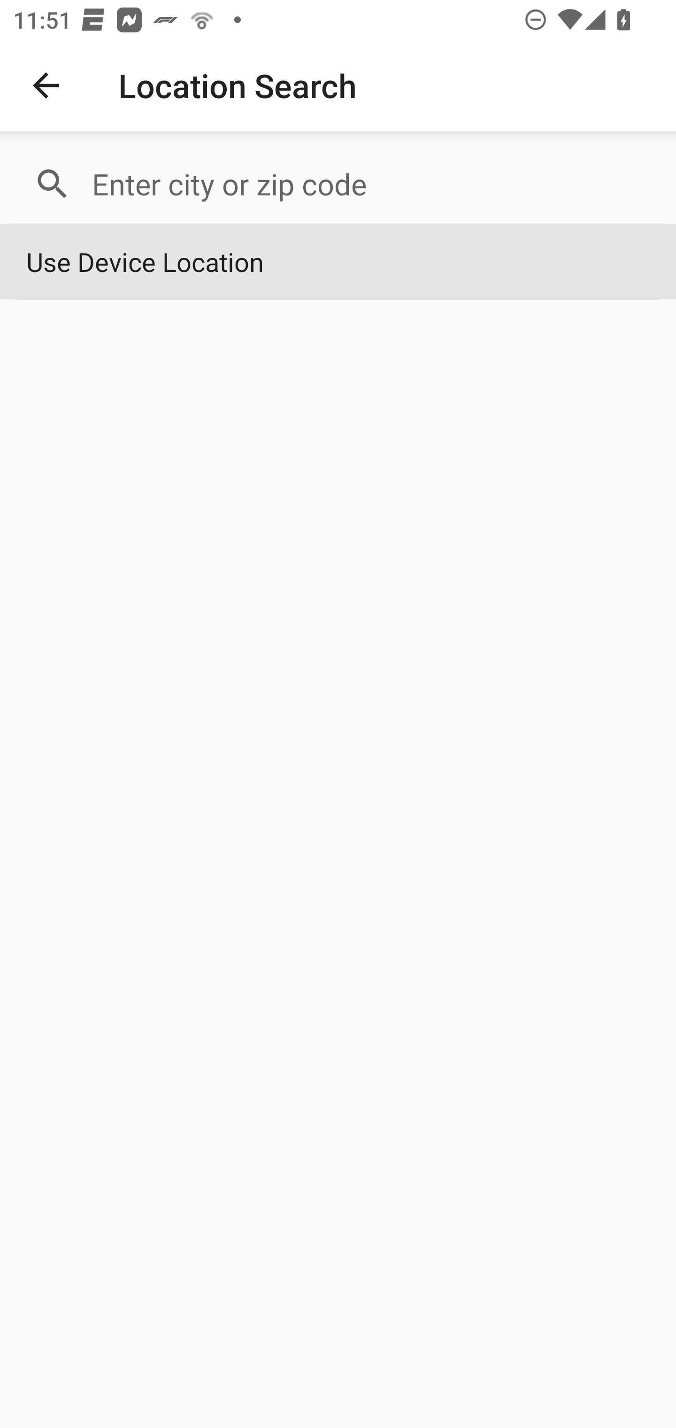  I want to click on Navigate up, so click(46, 85).